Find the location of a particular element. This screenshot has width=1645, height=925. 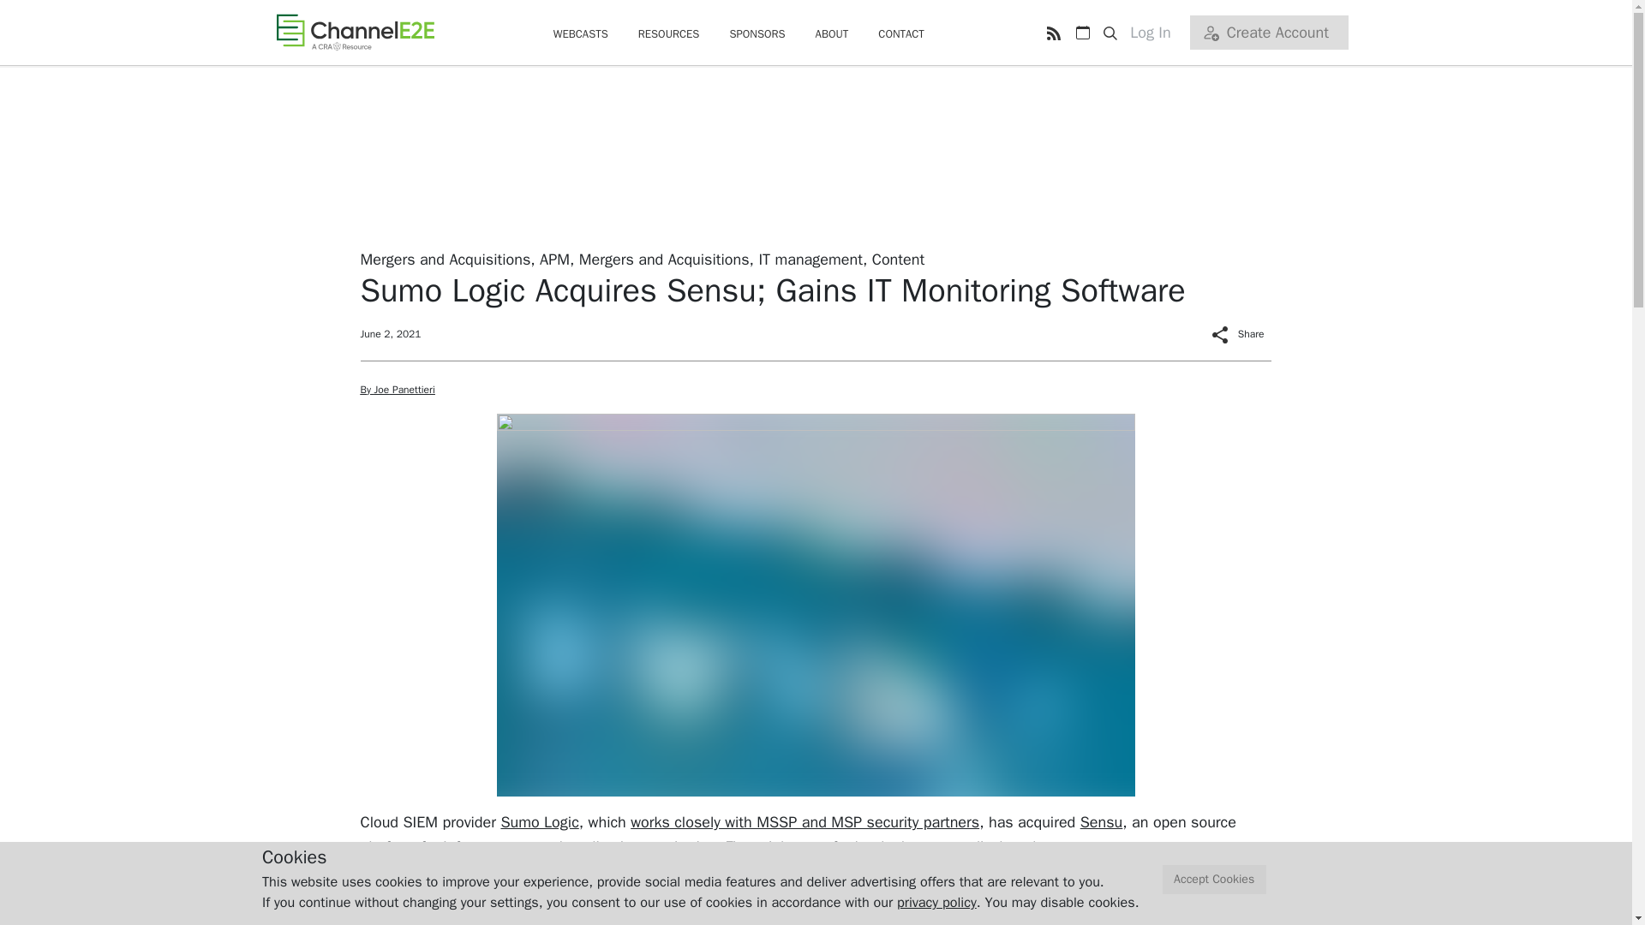

CONTACT is located at coordinates (901, 34).